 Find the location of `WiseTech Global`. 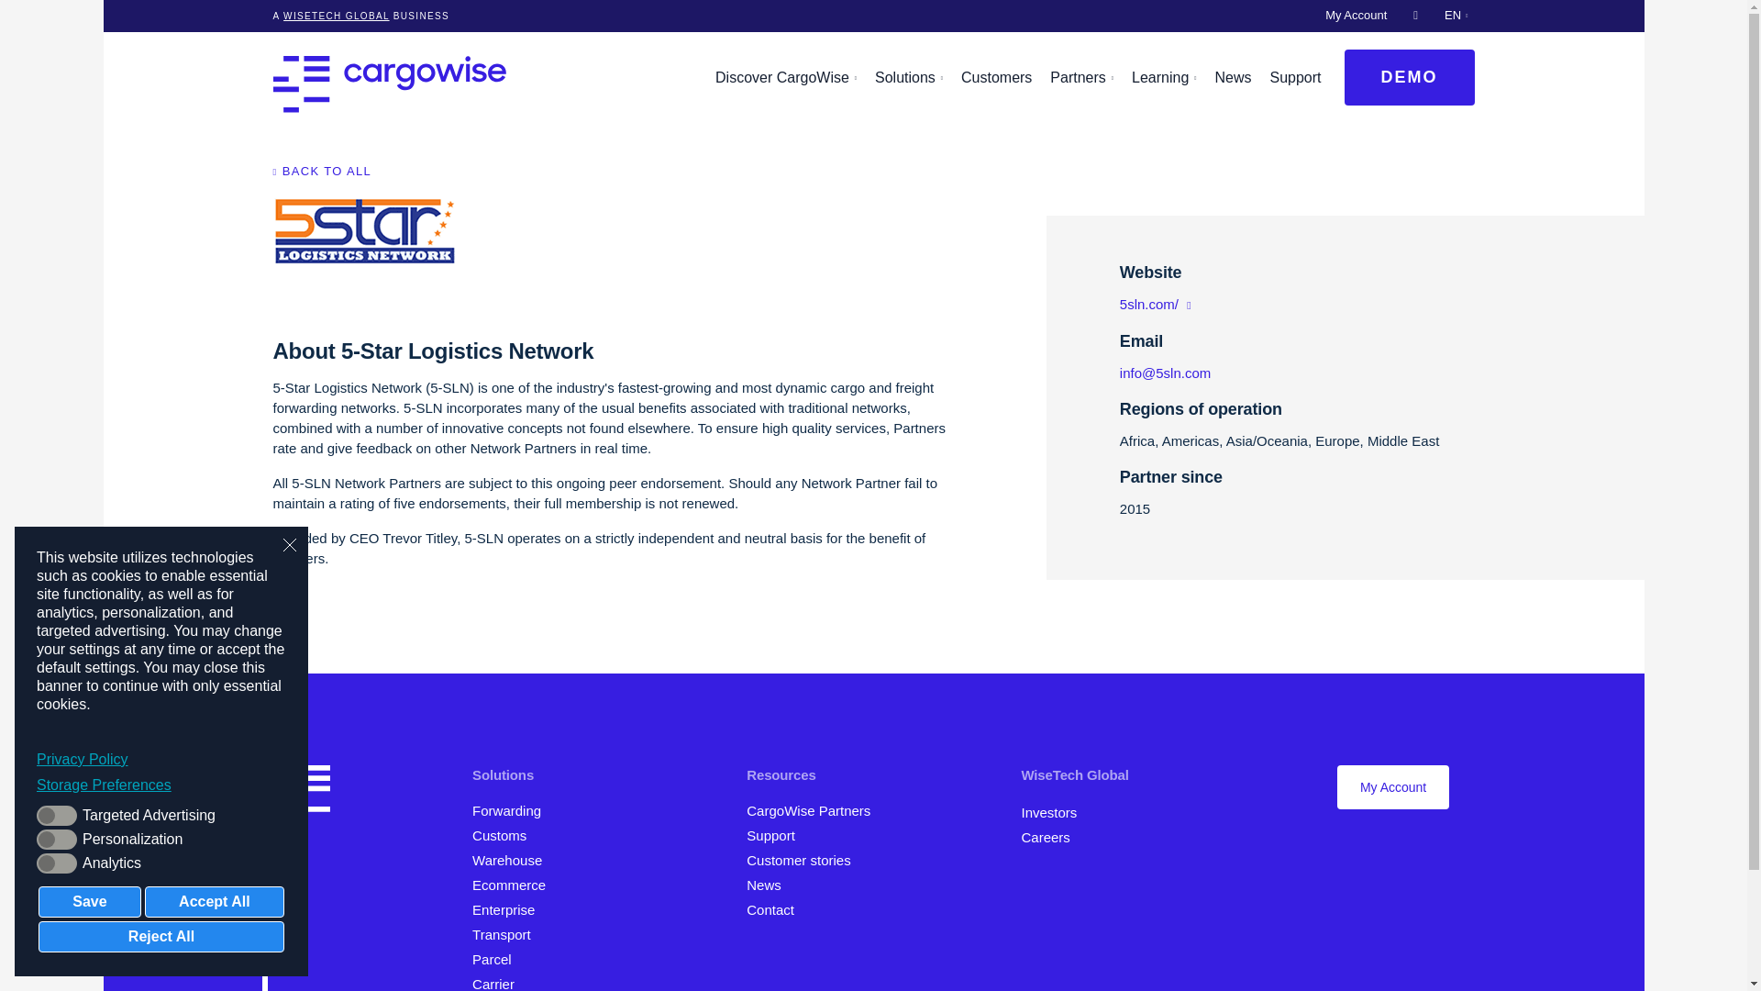

WiseTech Global is located at coordinates (336, 15).